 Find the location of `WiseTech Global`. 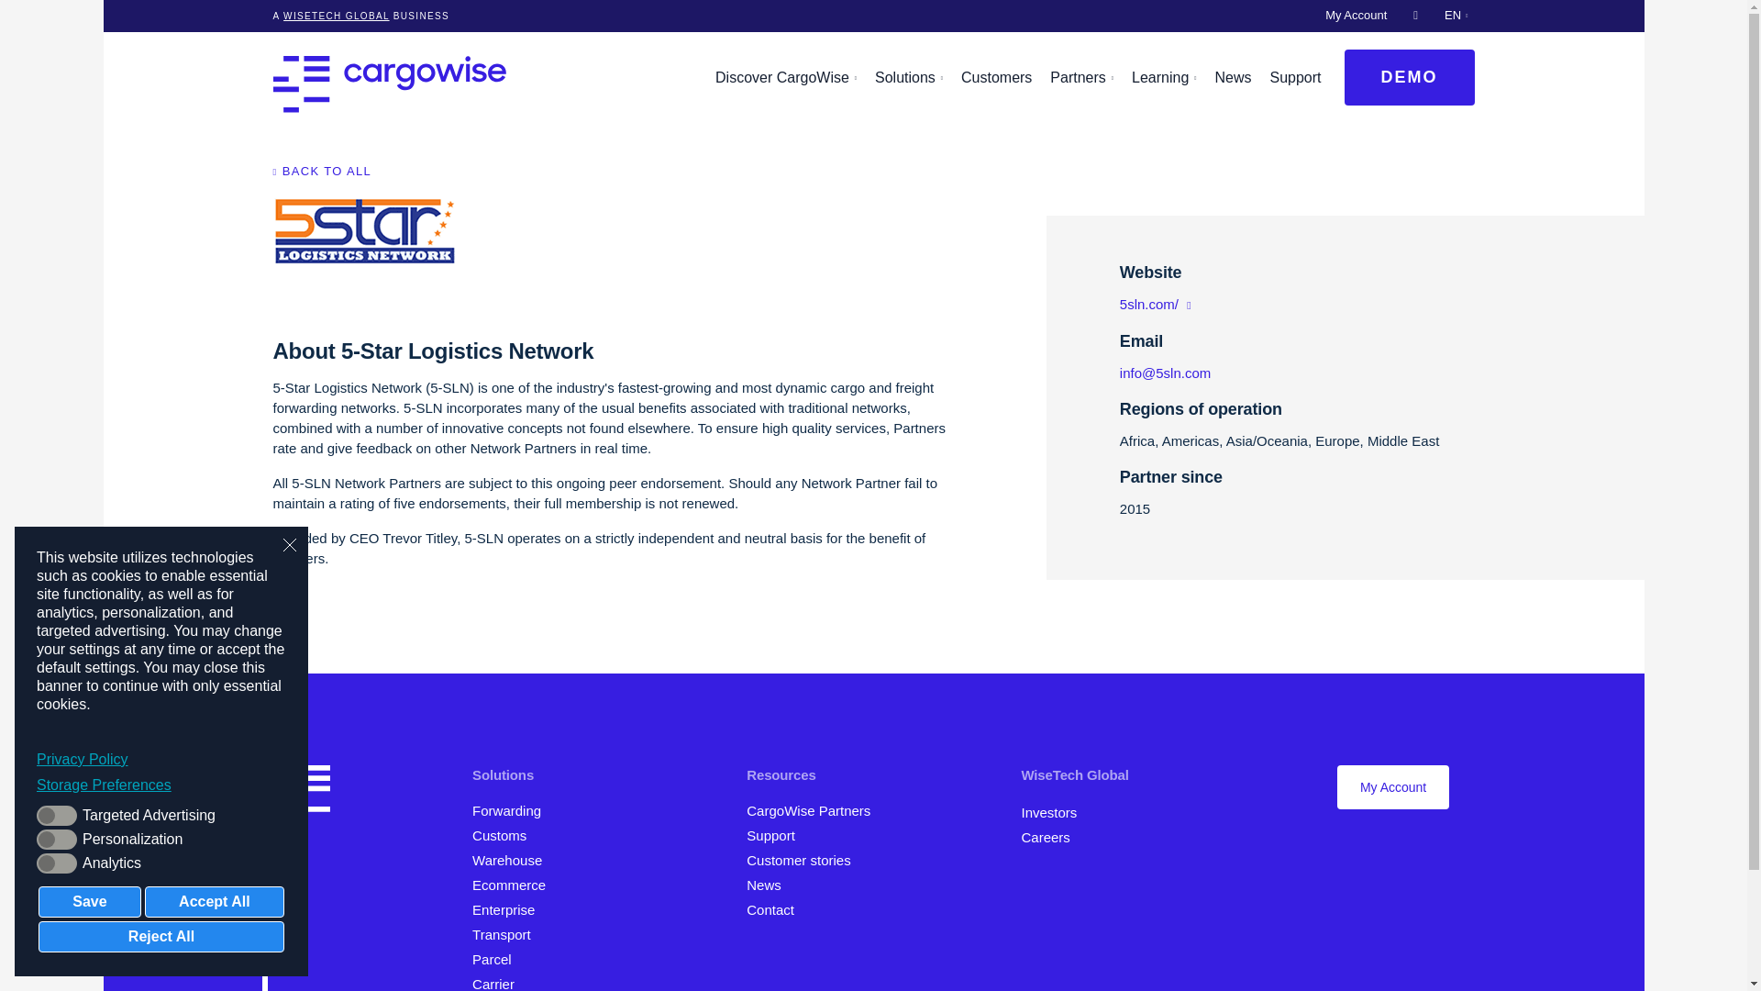

WiseTech Global is located at coordinates (336, 15).